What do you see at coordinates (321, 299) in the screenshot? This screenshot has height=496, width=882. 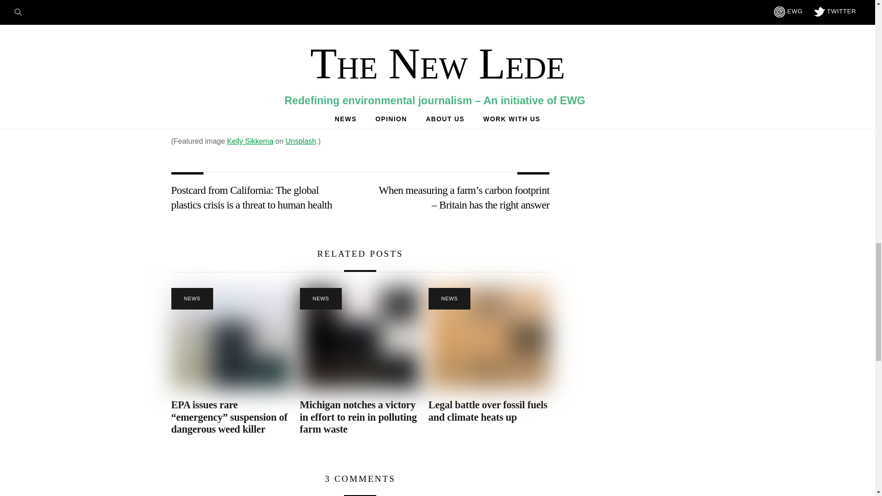 I see `NEWS` at bounding box center [321, 299].